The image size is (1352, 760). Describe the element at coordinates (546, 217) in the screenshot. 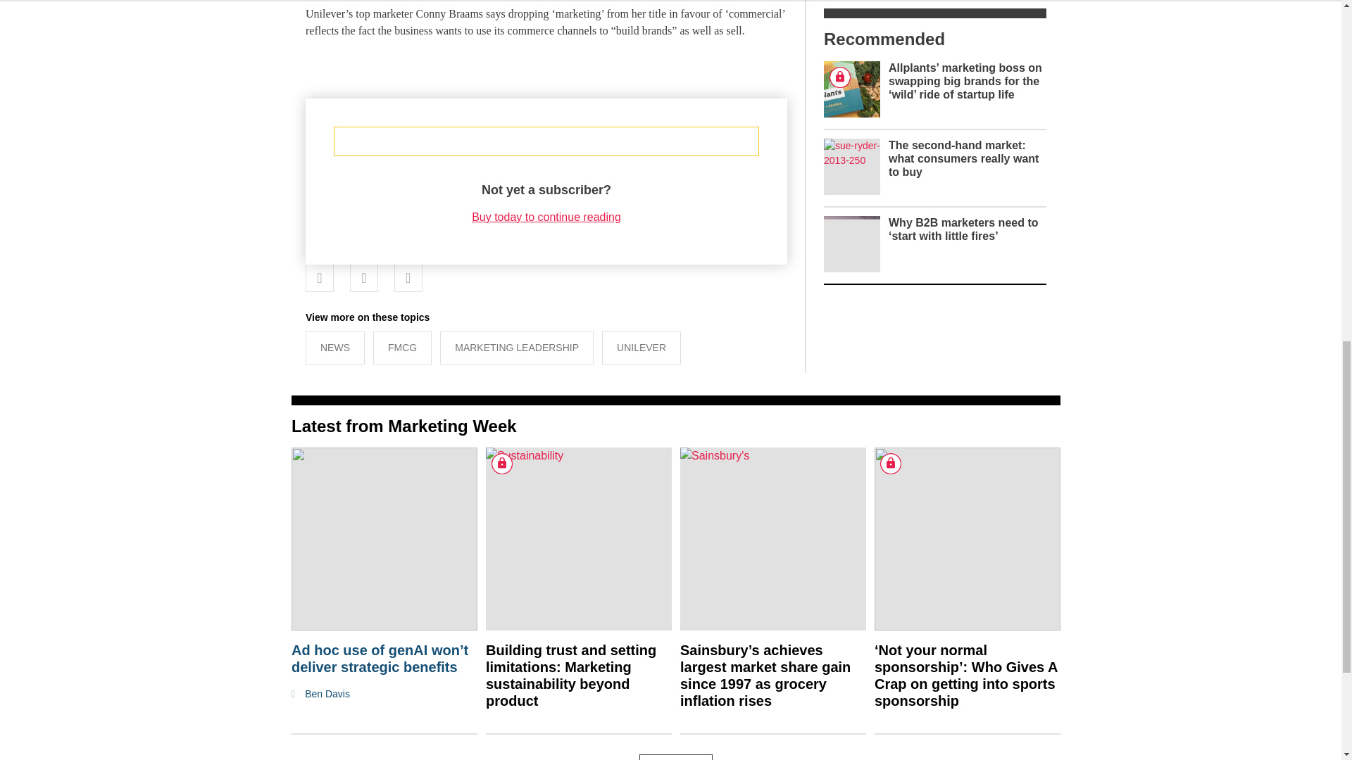

I see `Buy today to continue reading` at that location.